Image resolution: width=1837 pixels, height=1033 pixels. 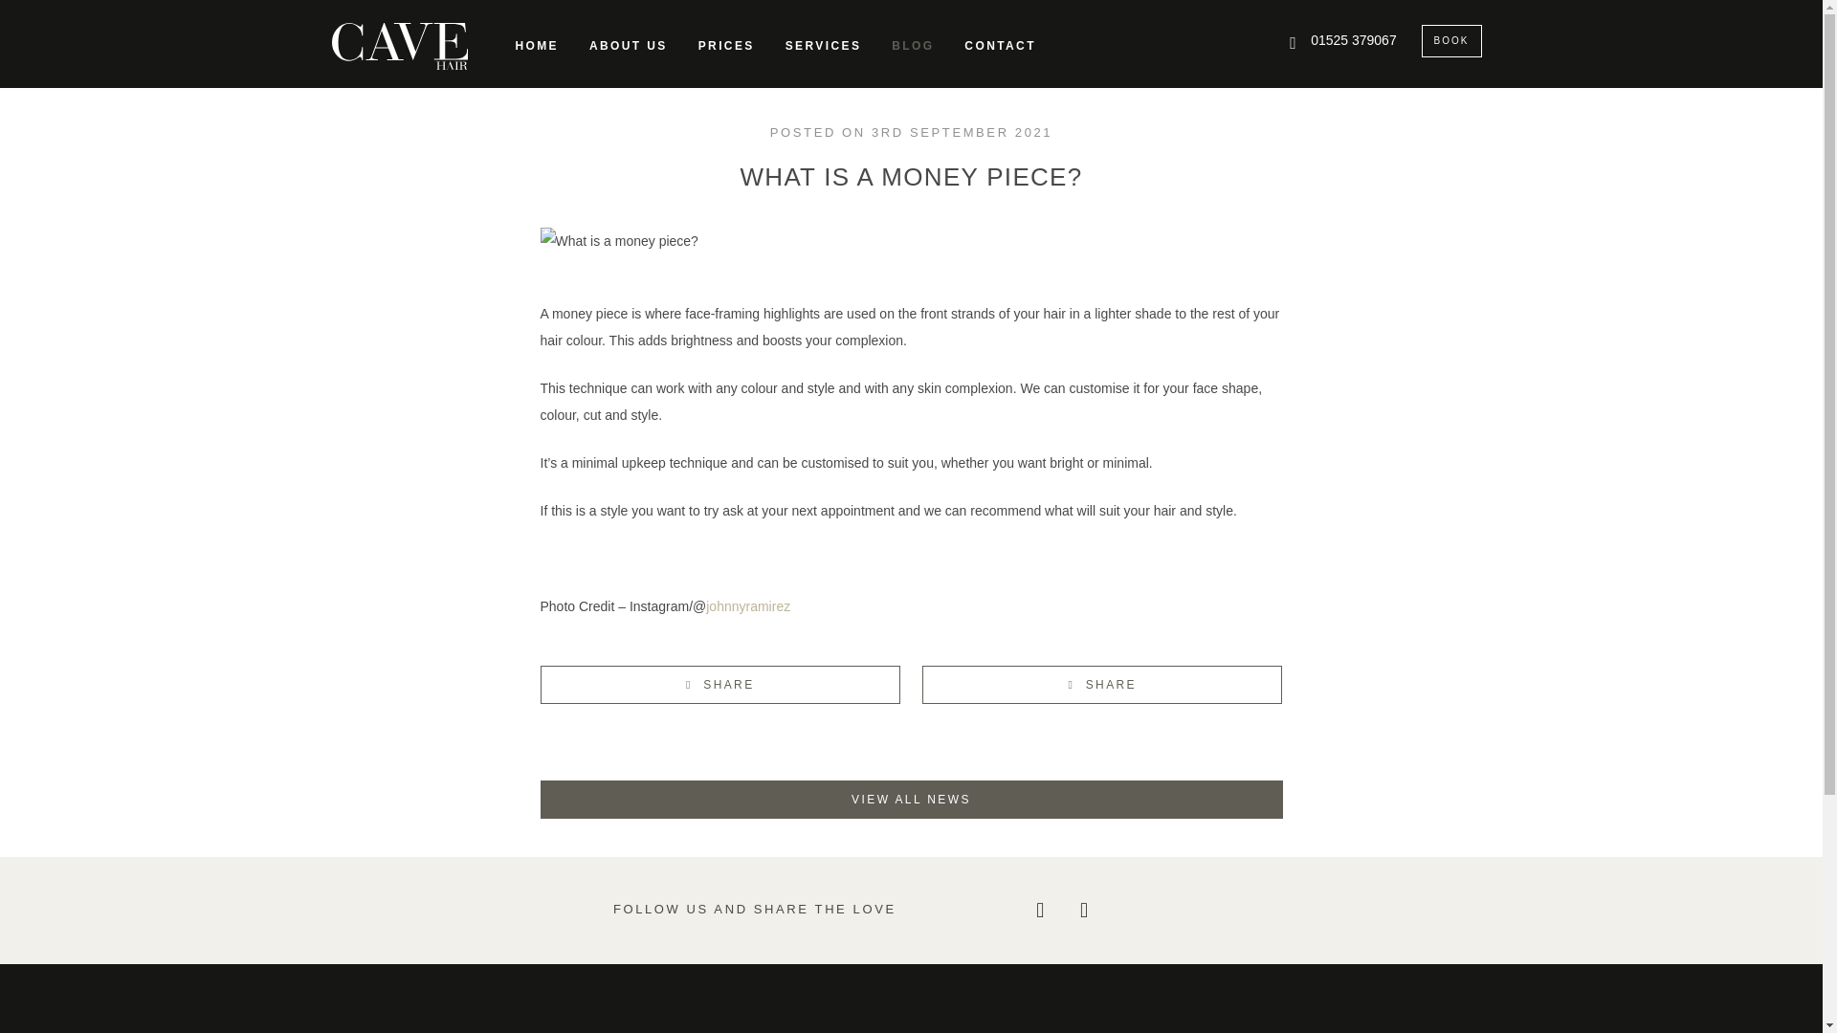 What do you see at coordinates (1342, 42) in the screenshot?
I see `01525 379067` at bounding box center [1342, 42].